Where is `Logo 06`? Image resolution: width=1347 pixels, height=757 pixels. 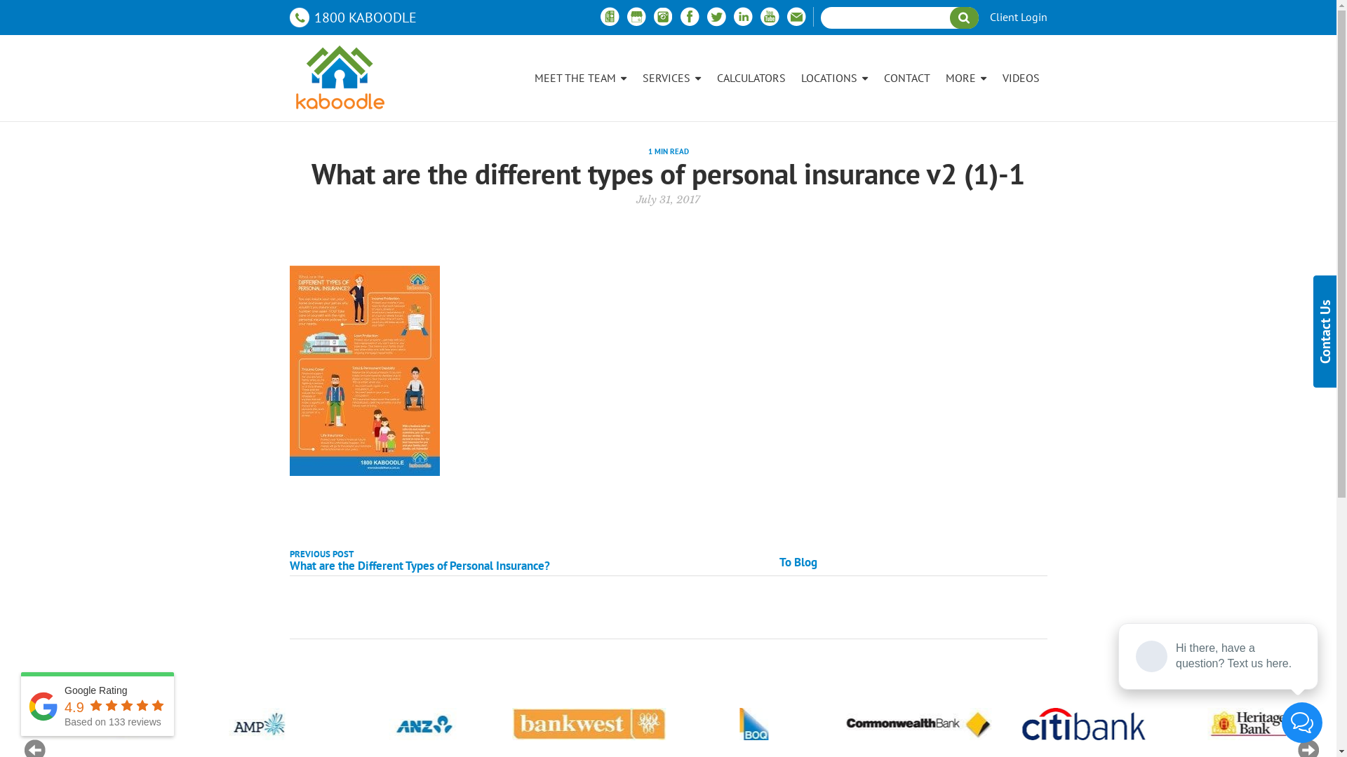
Logo 06 is located at coordinates (752, 724).